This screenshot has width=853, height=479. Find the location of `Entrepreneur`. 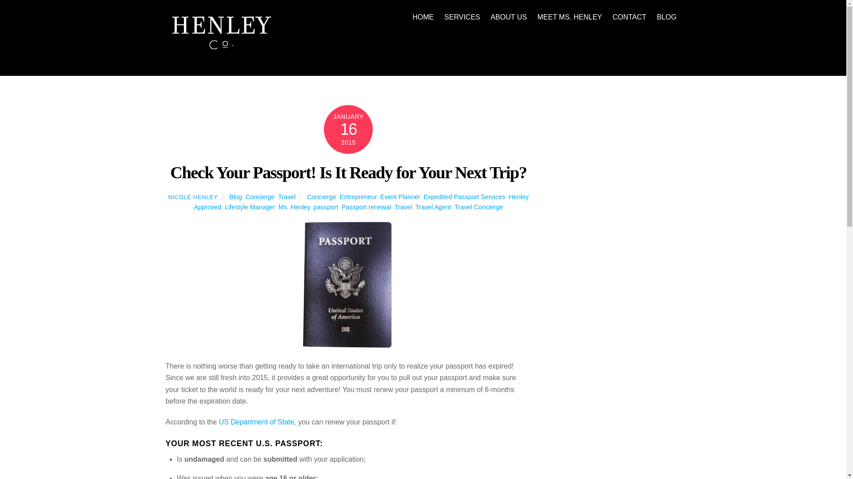

Entrepreneur is located at coordinates (479, 207).